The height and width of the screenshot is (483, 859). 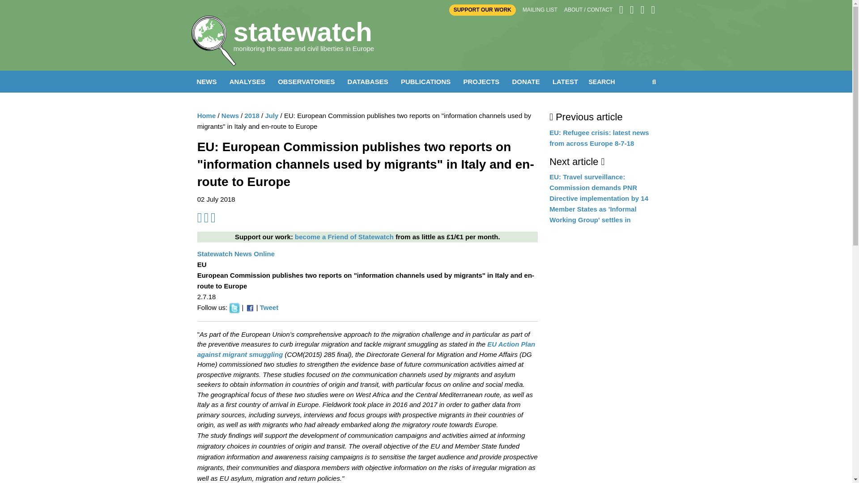 I want to click on DONATE, so click(x=525, y=81).